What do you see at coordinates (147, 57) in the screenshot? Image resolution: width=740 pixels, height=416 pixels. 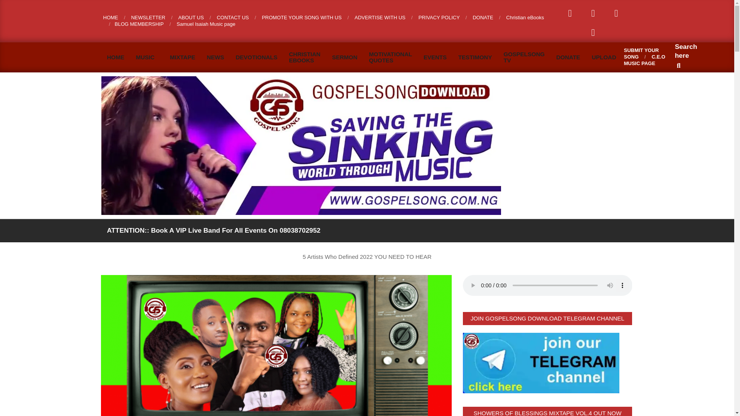 I see `MUSIC` at bounding box center [147, 57].